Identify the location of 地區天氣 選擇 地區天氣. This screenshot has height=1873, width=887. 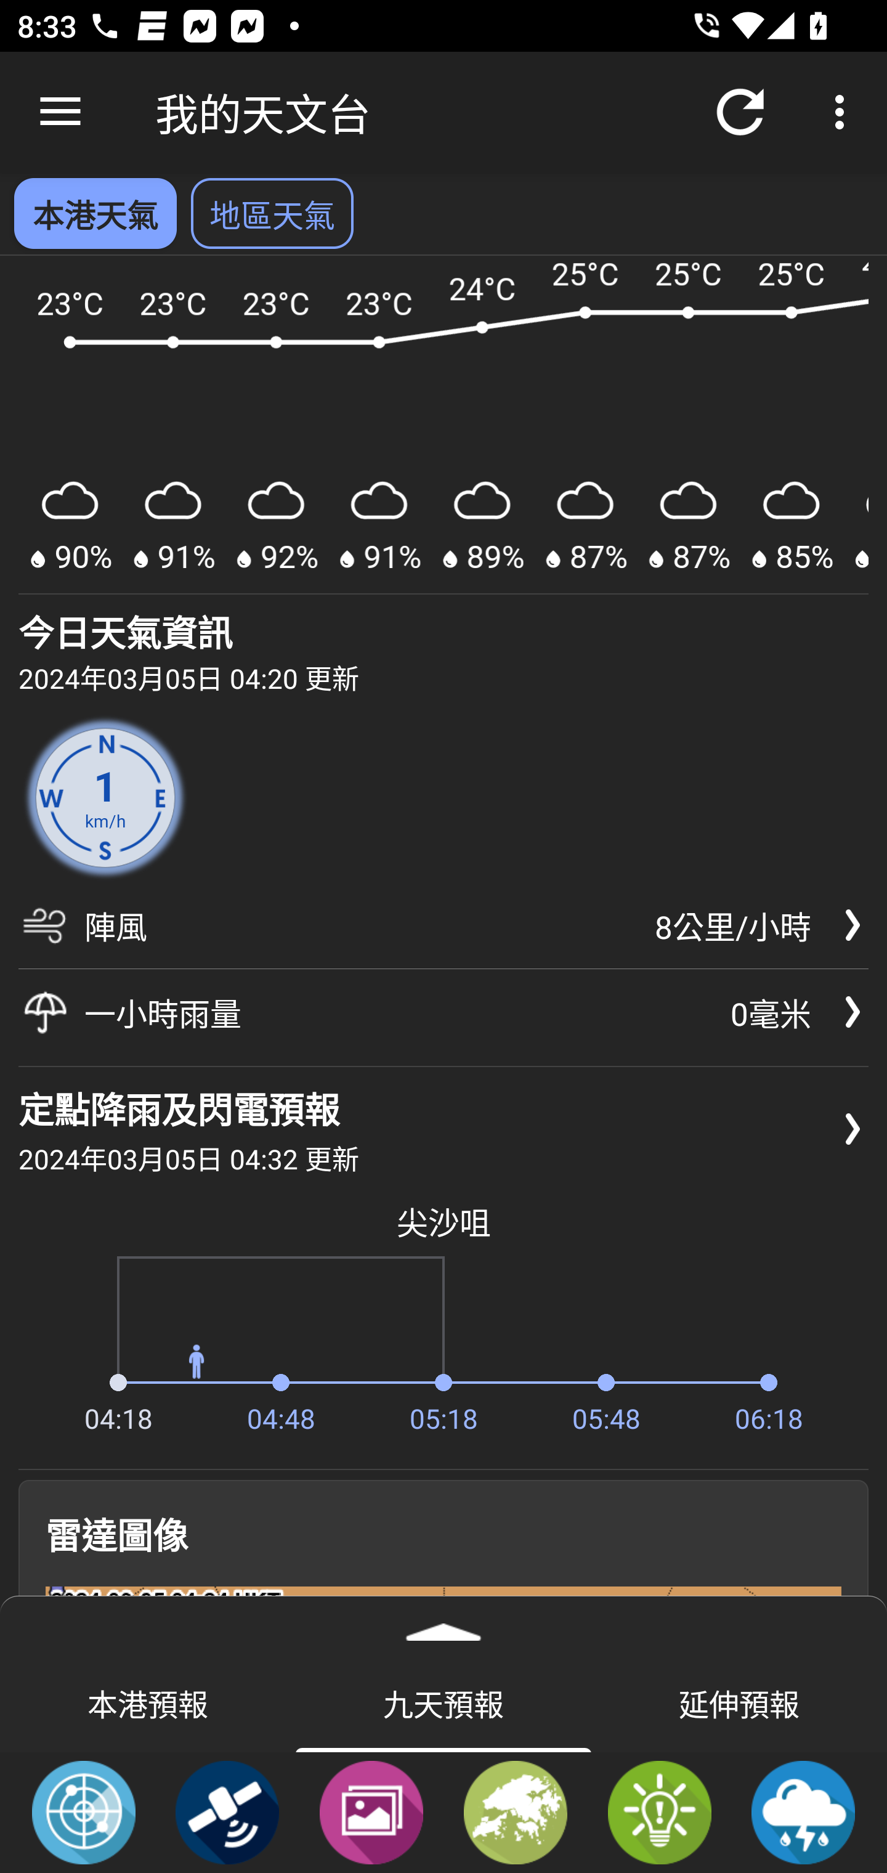
(272, 213).